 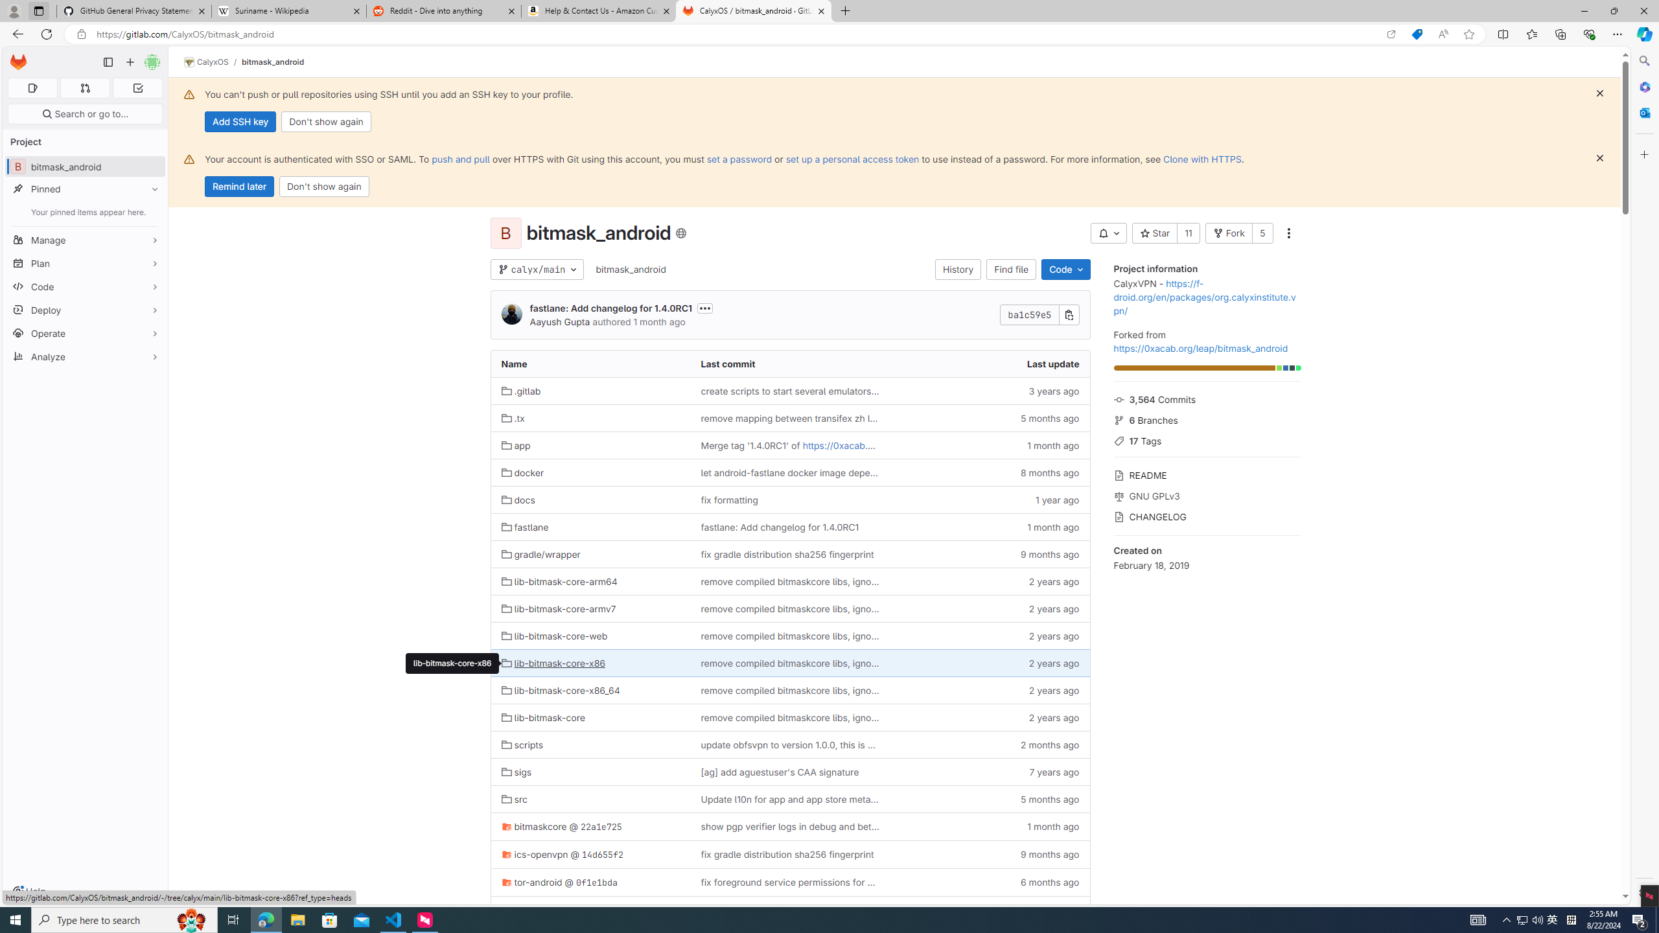 What do you see at coordinates (29, 892) in the screenshot?
I see `Help` at bounding box center [29, 892].